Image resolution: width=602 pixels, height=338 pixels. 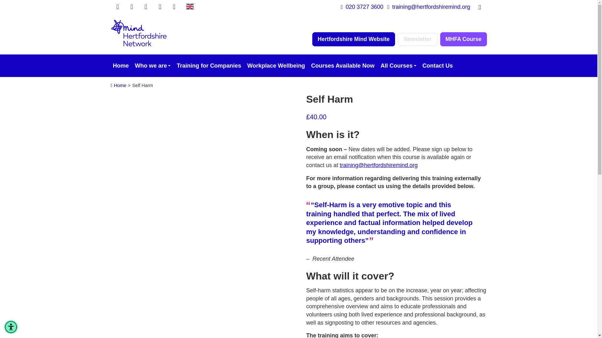 I want to click on YouTube, so click(x=160, y=7).